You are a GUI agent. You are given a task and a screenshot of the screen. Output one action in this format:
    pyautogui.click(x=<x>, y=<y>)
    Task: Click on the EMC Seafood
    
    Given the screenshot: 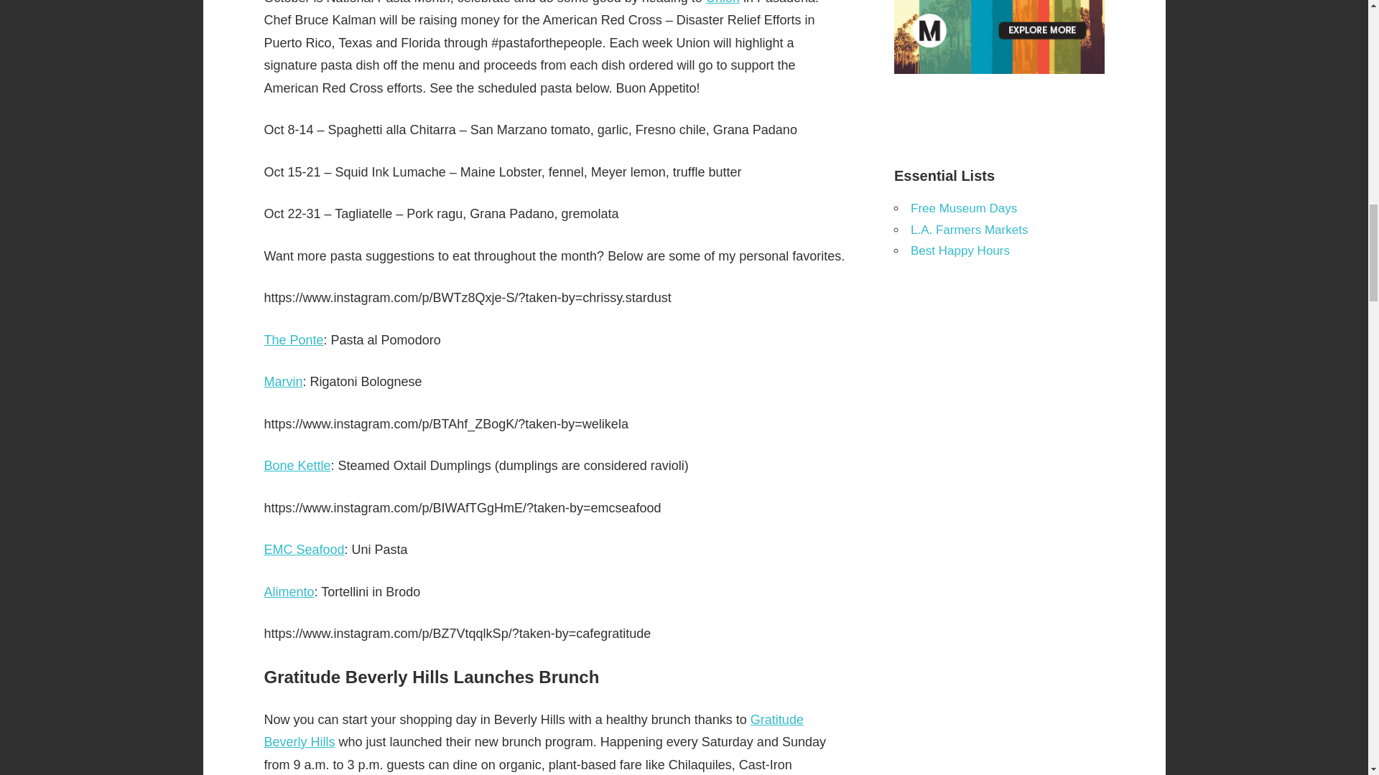 What is the action you would take?
    pyautogui.click(x=305, y=550)
    